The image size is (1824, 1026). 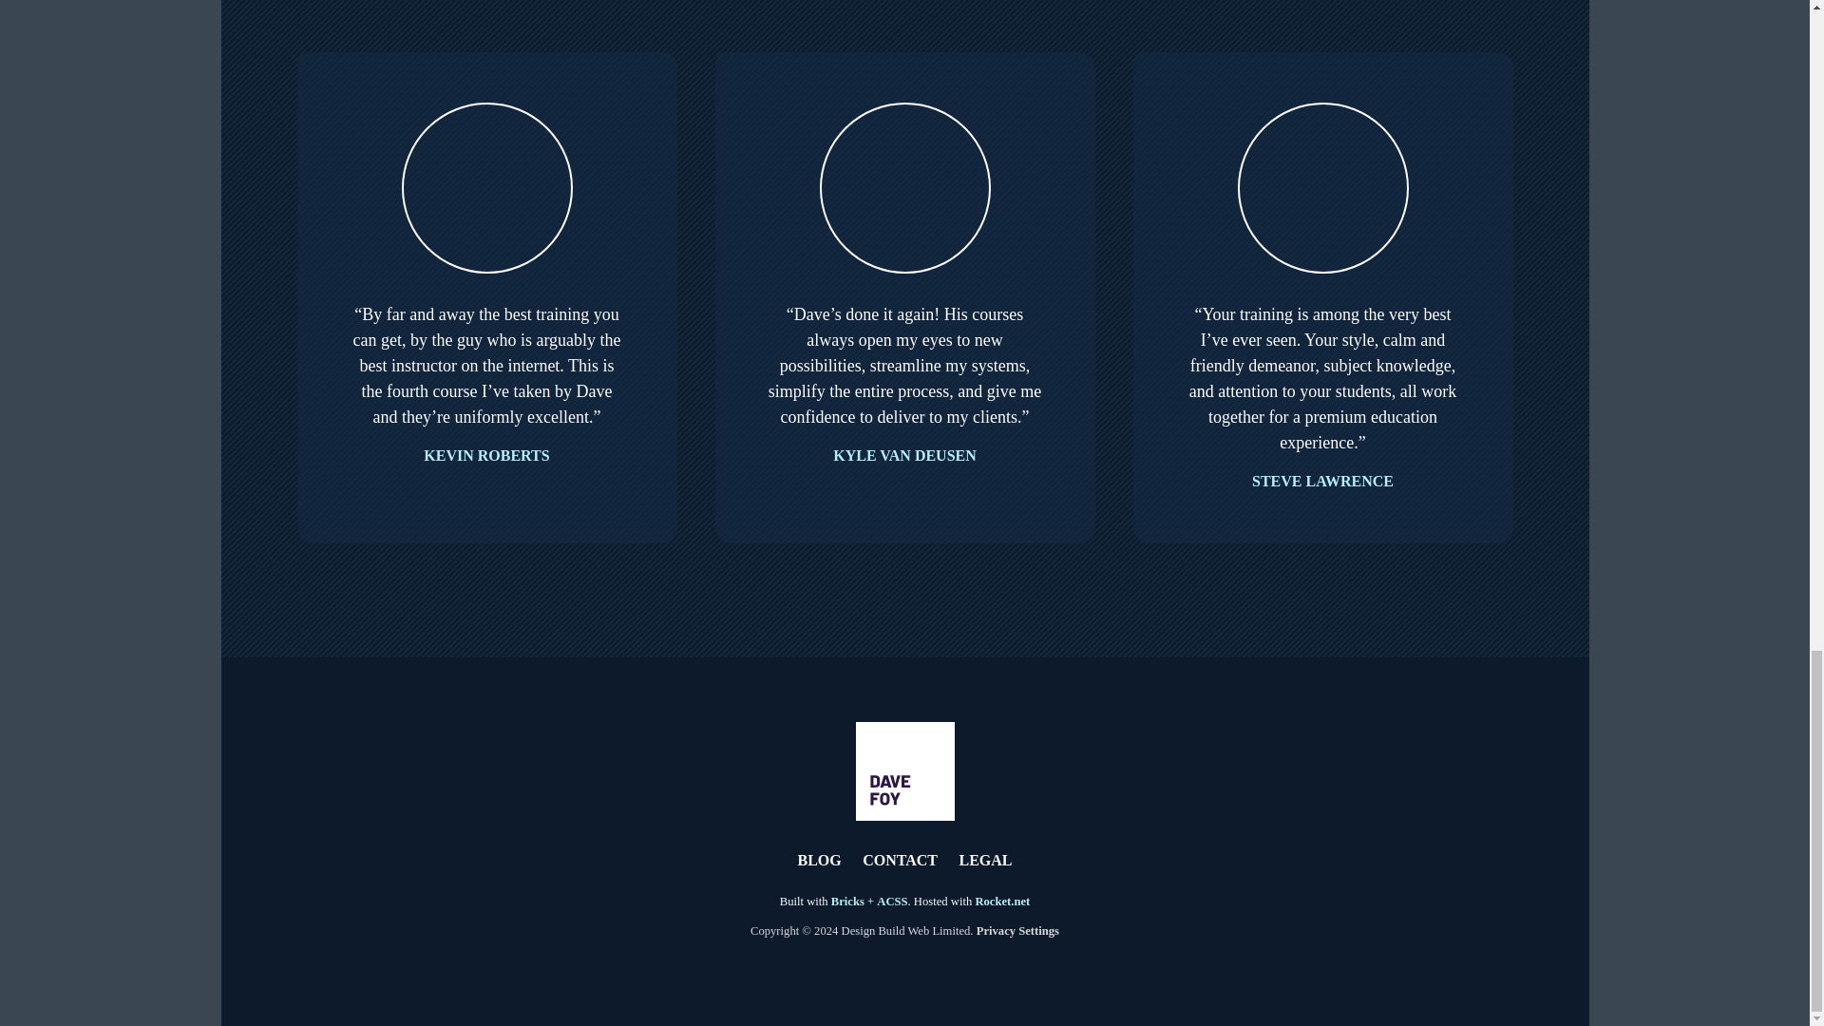 I want to click on LEGAL, so click(x=985, y=861).